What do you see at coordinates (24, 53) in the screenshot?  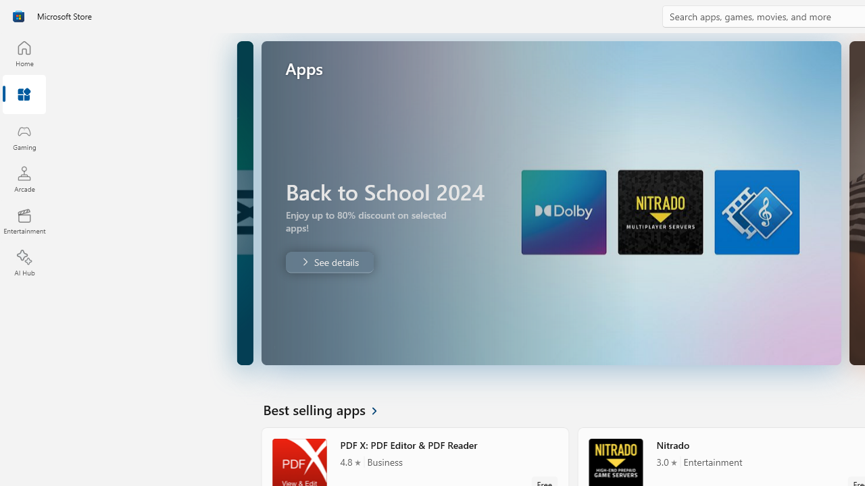 I see `Home` at bounding box center [24, 53].